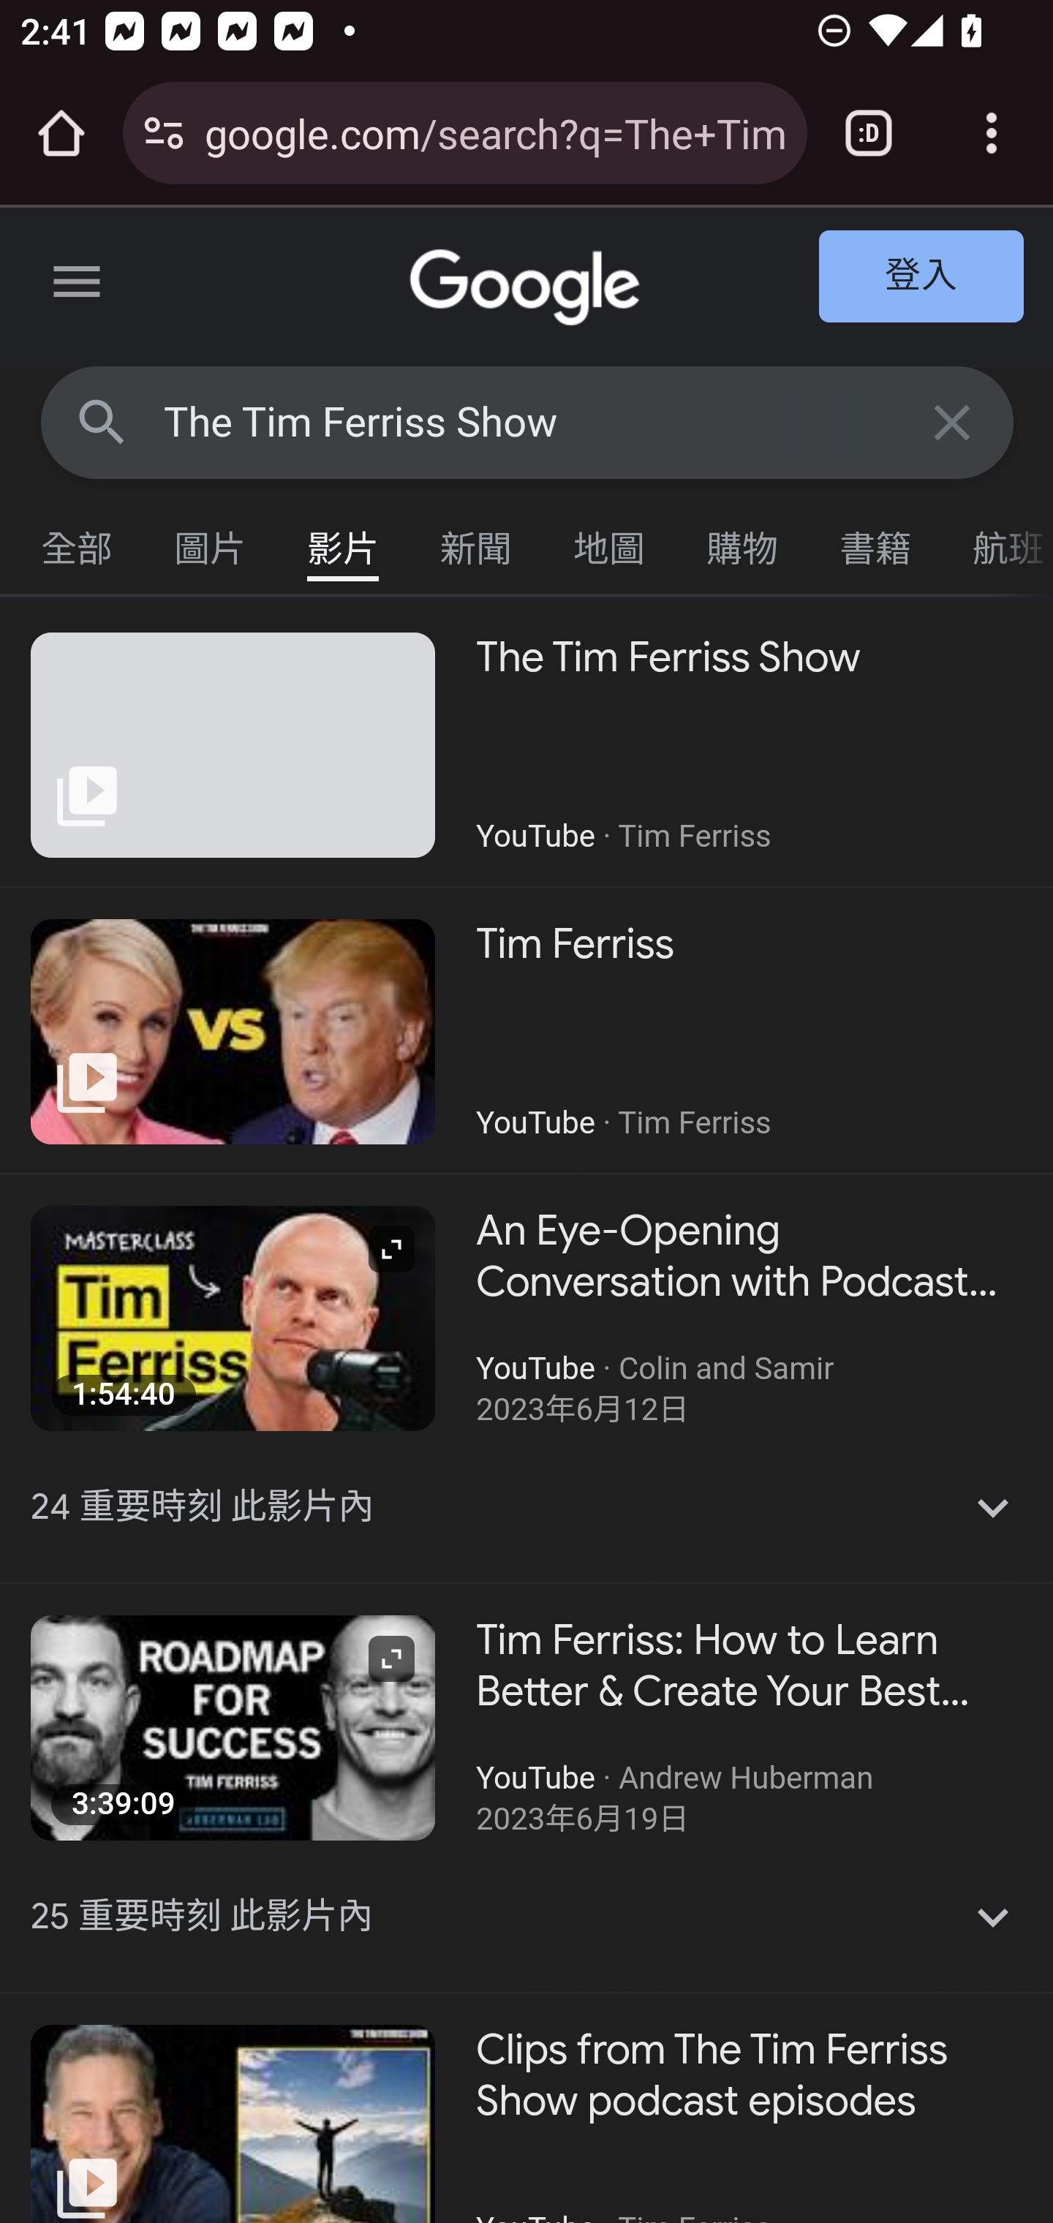  Describe the element at coordinates (526, 1031) in the screenshot. I see `喺YouTube發佈嘅Tim Ferriss影片` at that location.